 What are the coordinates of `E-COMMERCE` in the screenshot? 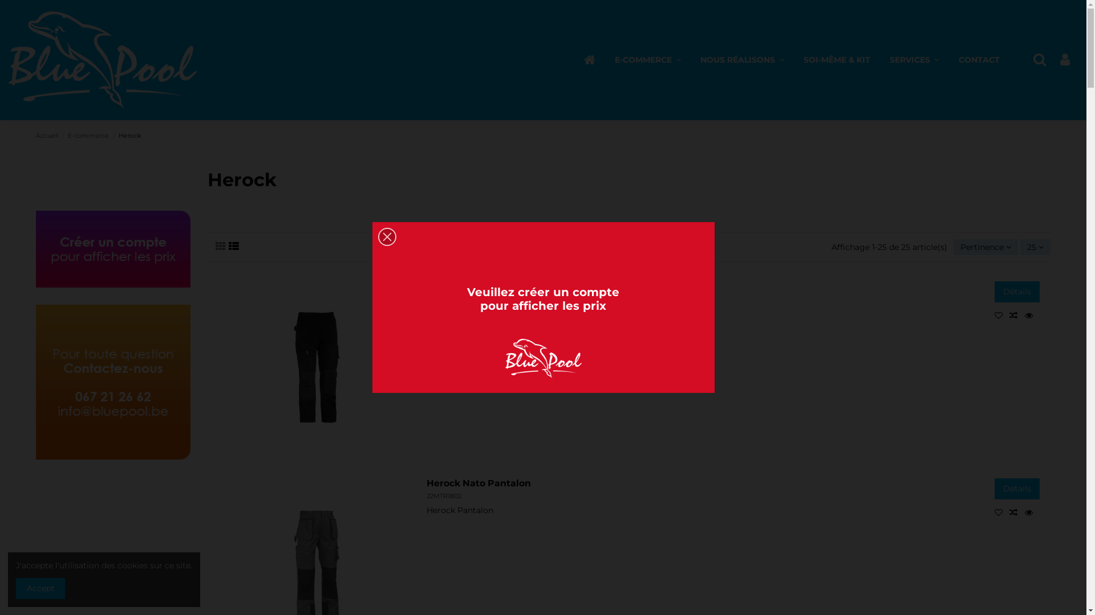 It's located at (648, 60).